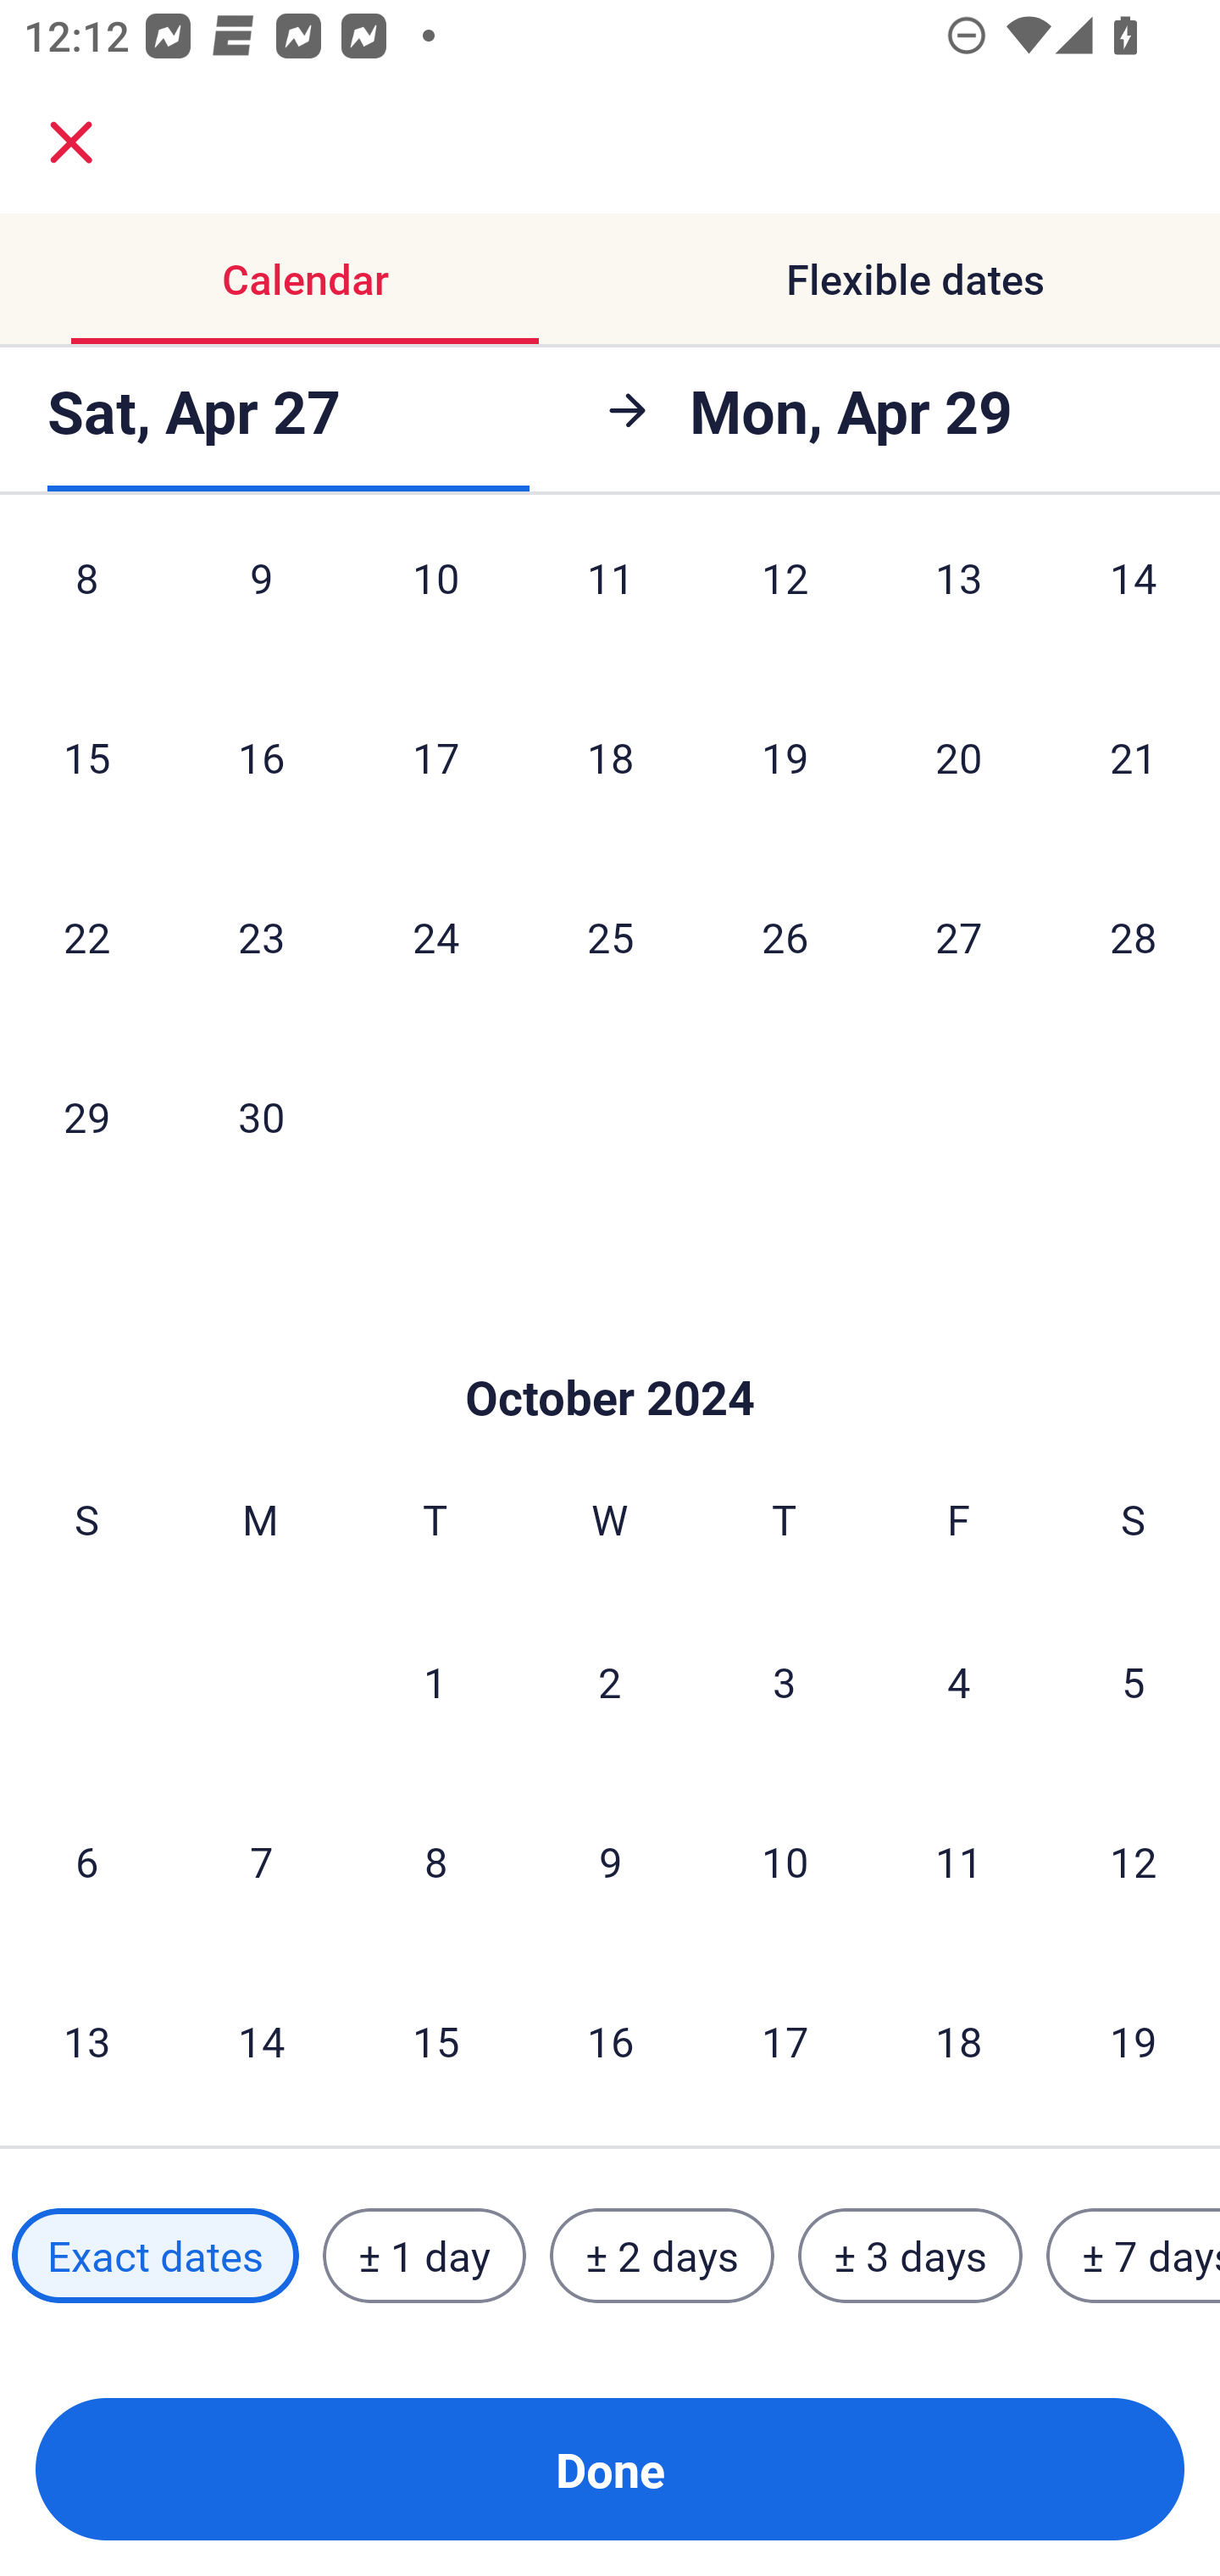  What do you see at coordinates (435, 1681) in the screenshot?
I see `1 Tuesday, October 1, 2024` at bounding box center [435, 1681].